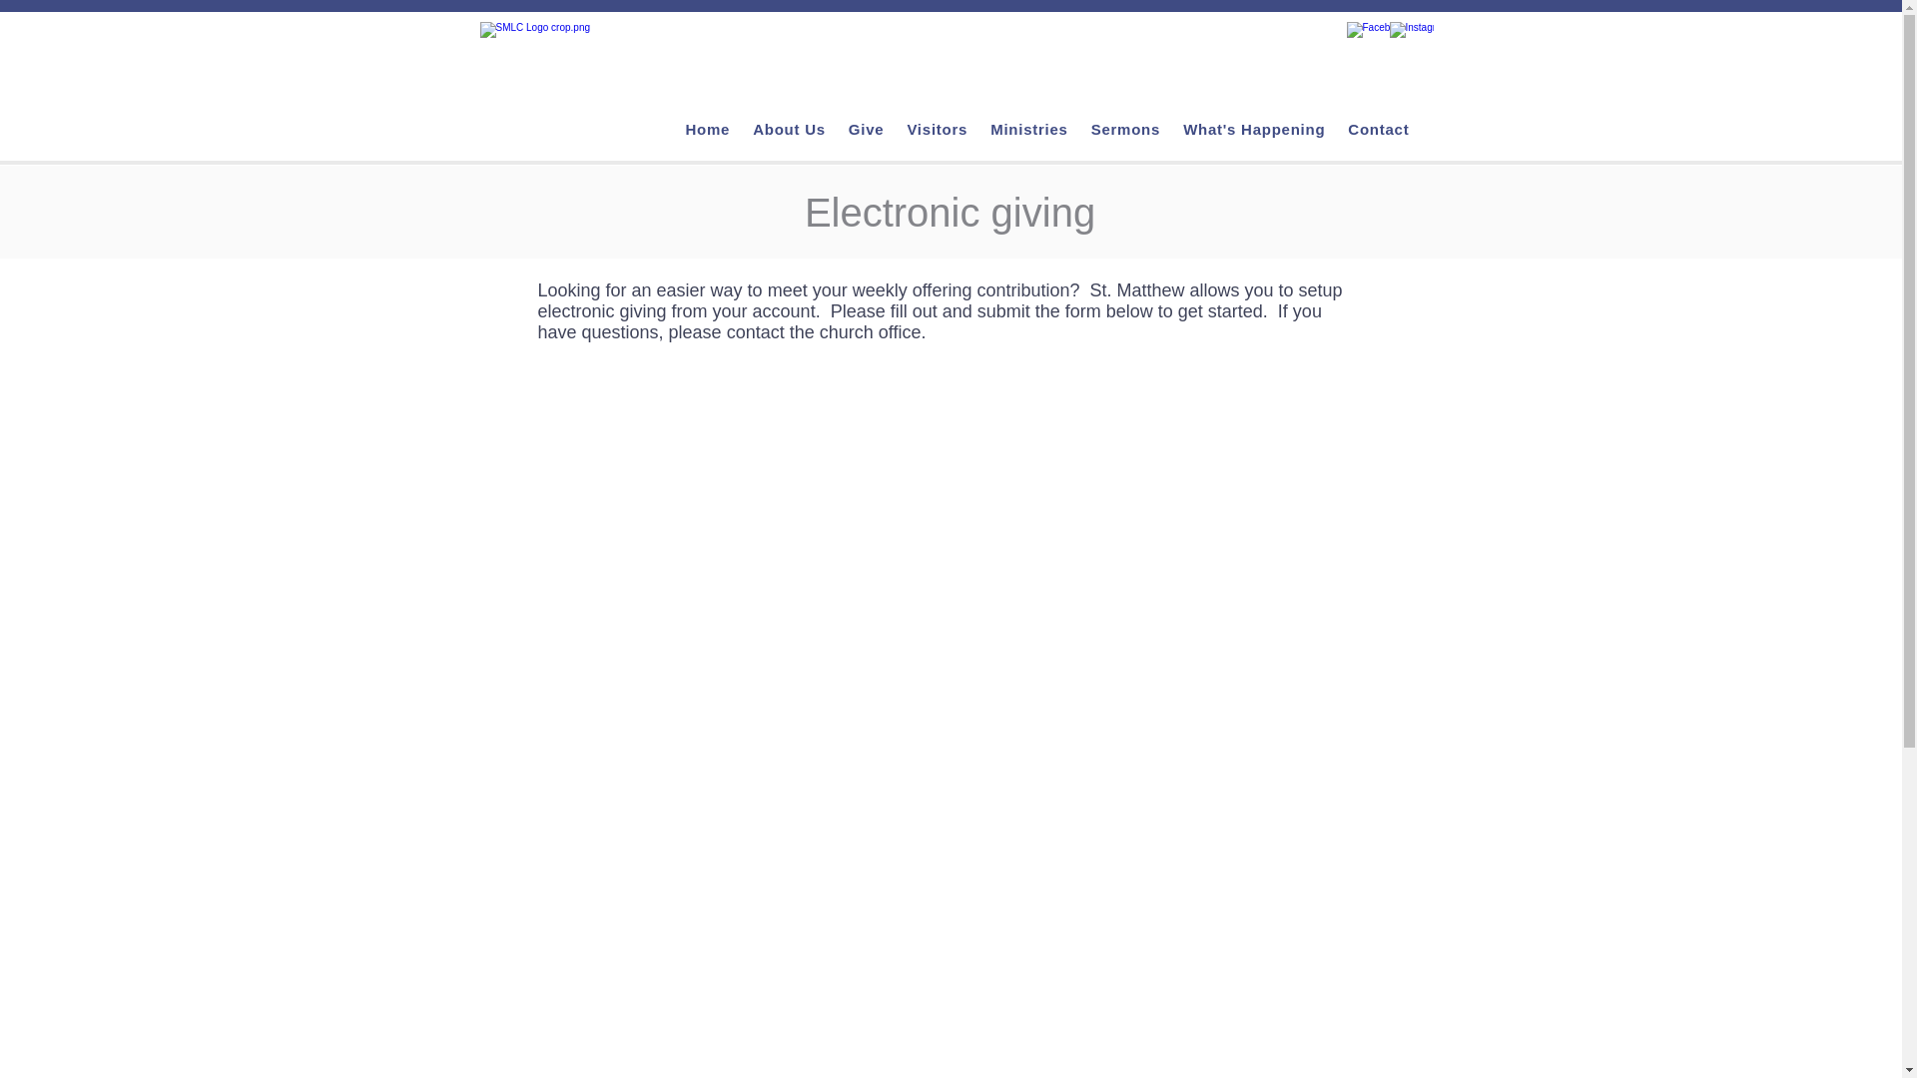 The width and height of the screenshot is (1917, 1078). What do you see at coordinates (1126, 129) in the screenshot?
I see `Sermons` at bounding box center [1126, 129].